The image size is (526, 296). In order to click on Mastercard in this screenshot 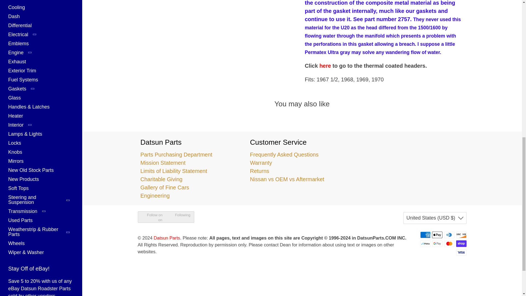, I will do `click(449, 243)`.